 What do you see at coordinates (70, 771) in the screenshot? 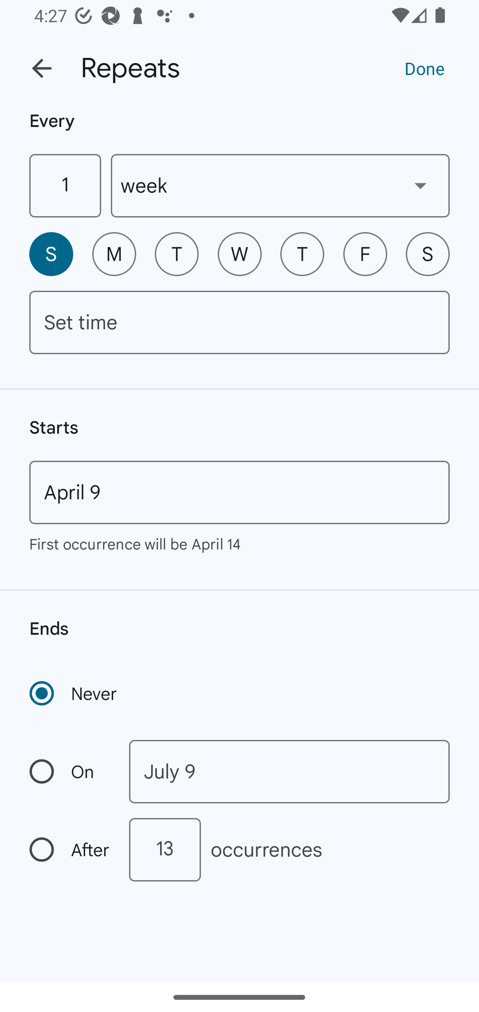
I see `On Recurrence ends on a specific date` at bounding box center [70, 771].